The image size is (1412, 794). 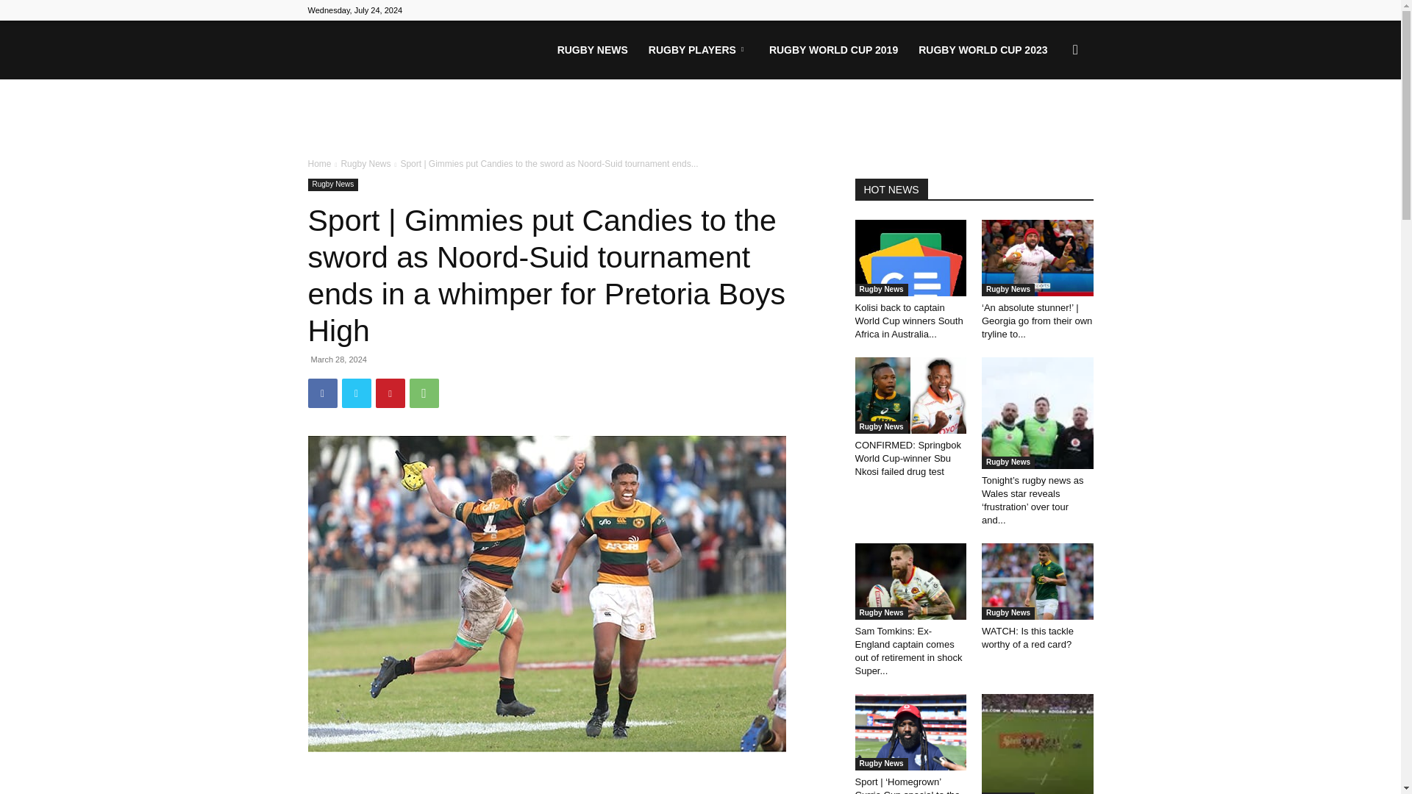 I want to click on Advertisement, so click(x=700, y=119).